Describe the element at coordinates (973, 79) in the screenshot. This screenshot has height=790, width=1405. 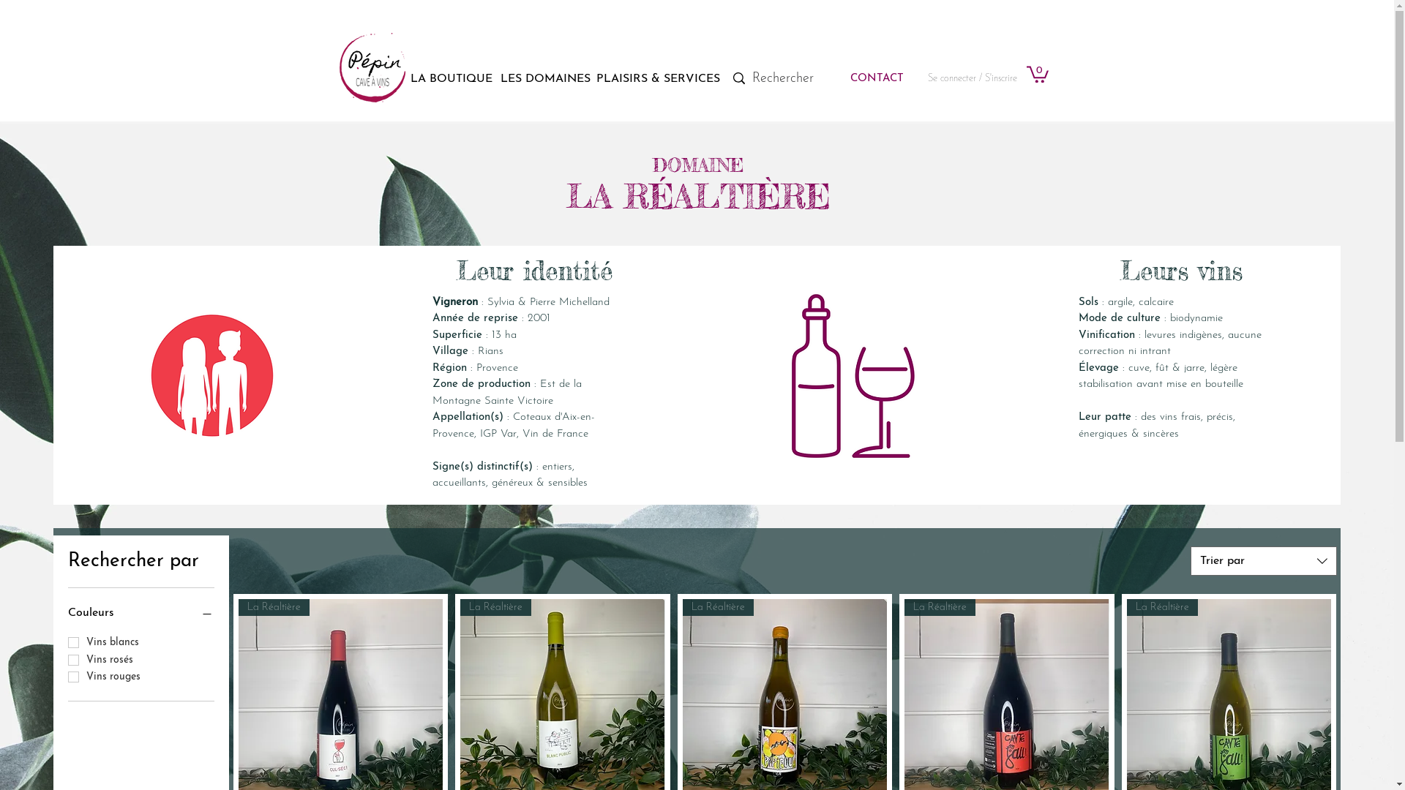
I see `Se connecter / S'inscrire` at that location.